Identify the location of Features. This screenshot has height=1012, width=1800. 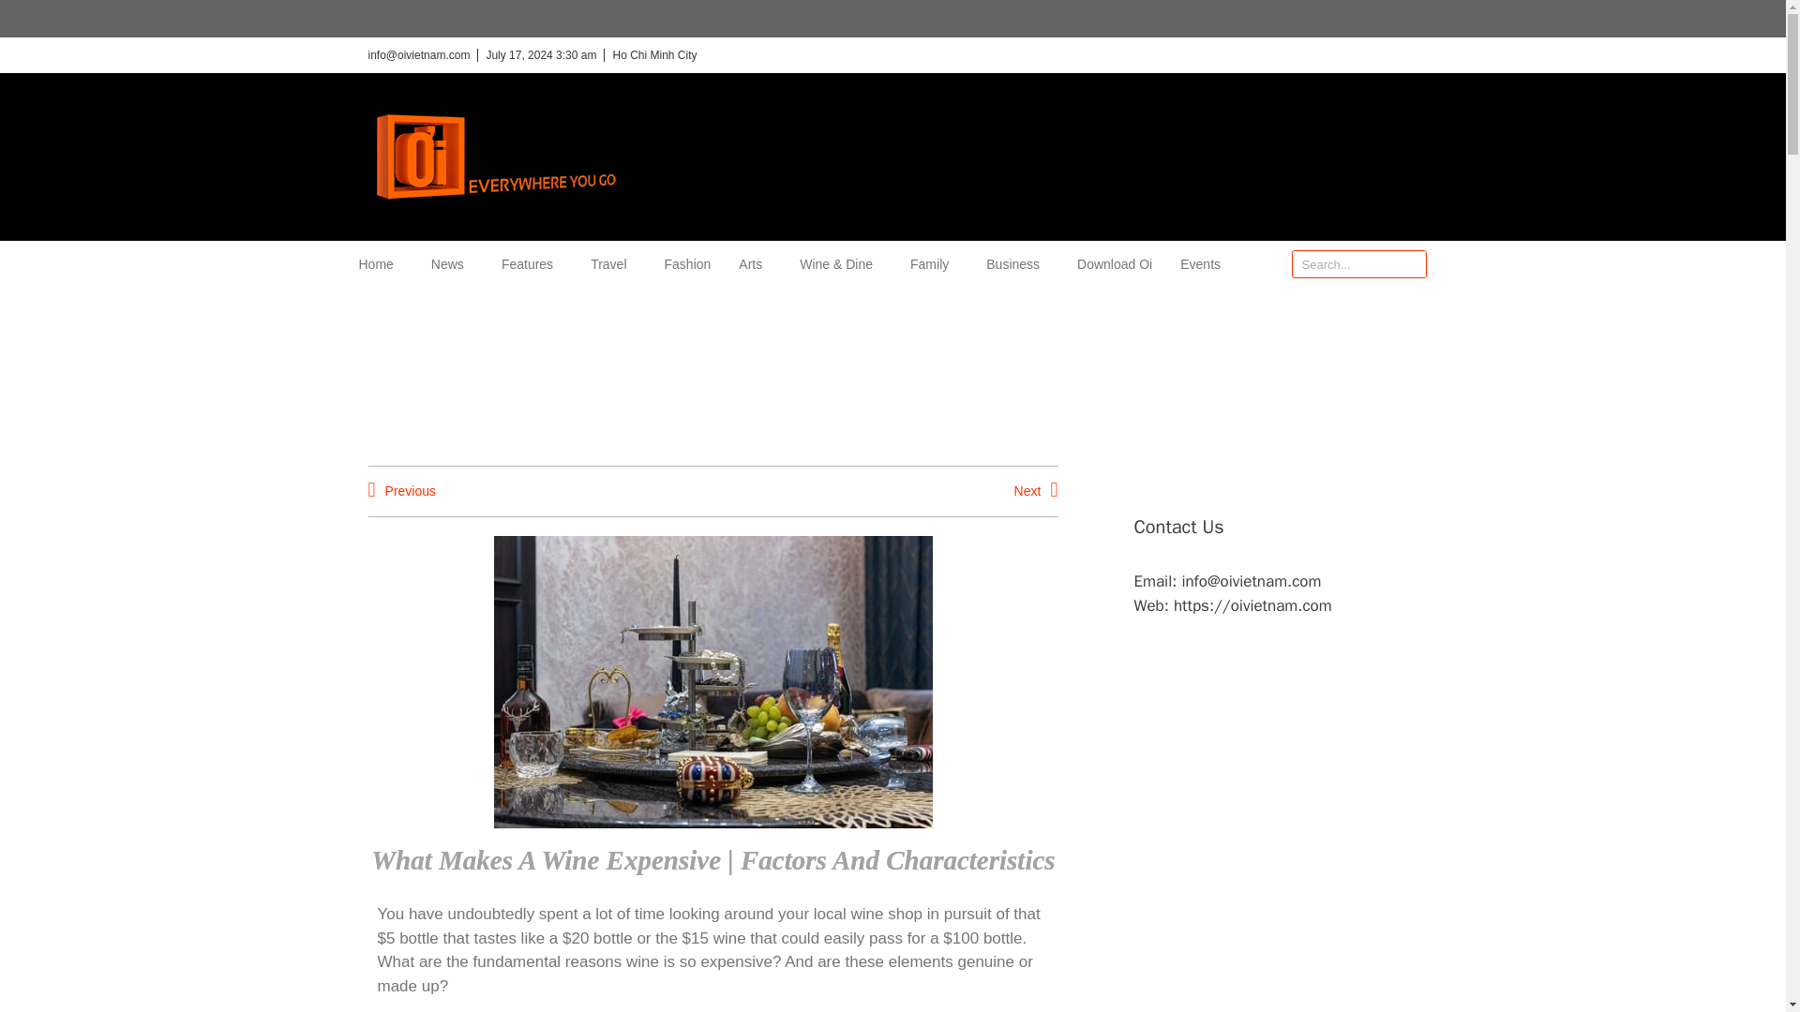
(532, 264).